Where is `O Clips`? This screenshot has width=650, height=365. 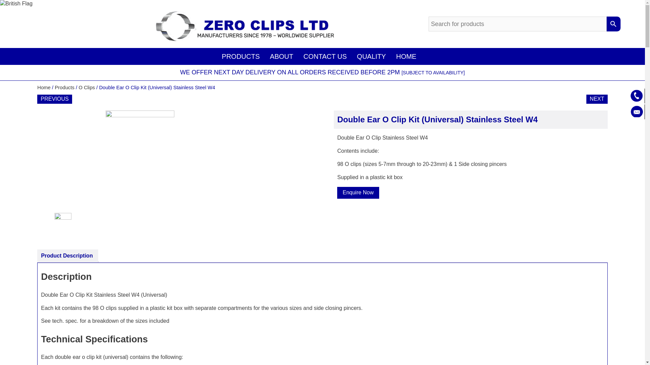
O Clips is located at coordinates (87, 87).